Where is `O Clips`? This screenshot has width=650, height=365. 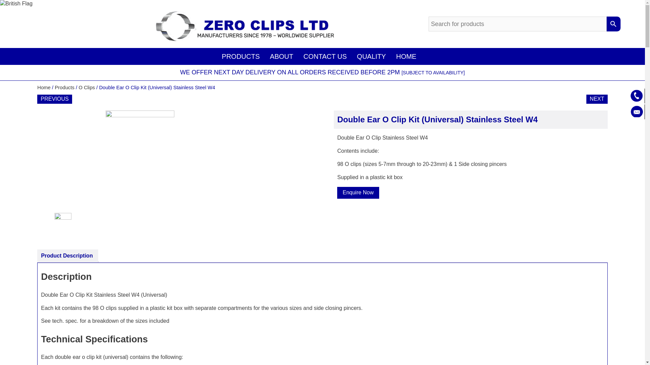
O Clips is located at coordinates (87, 87).